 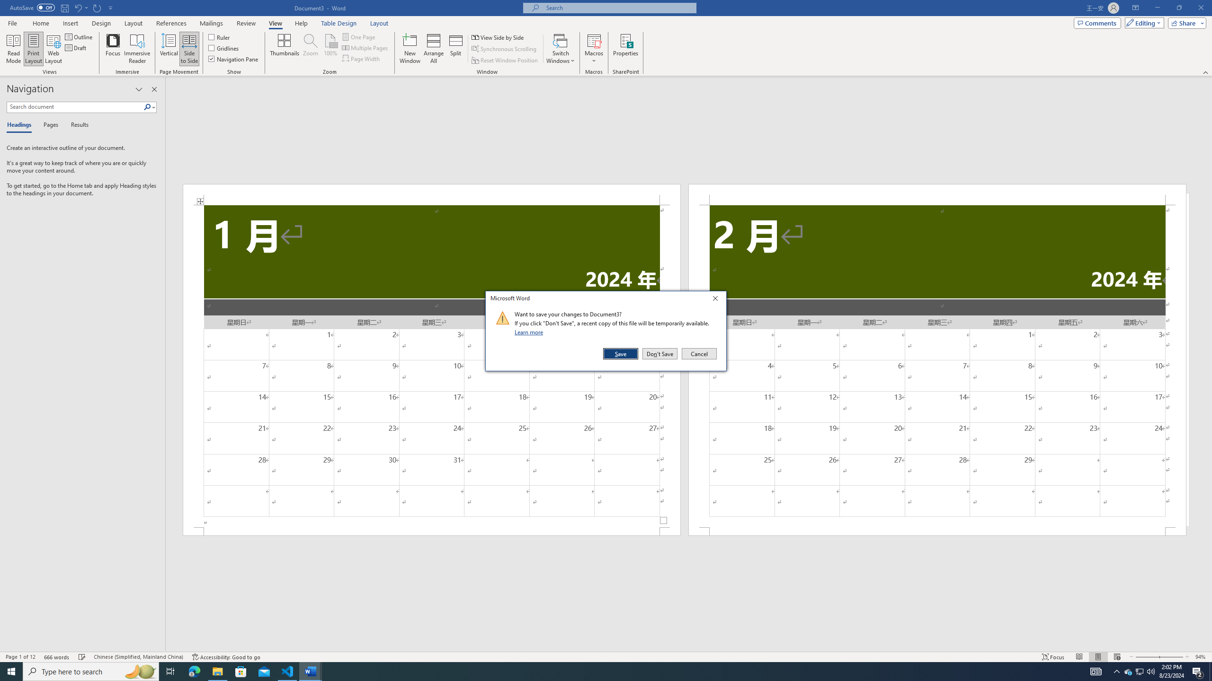 I want to click on Action Center, 2 new notifications, so click(x=1198, y=672).